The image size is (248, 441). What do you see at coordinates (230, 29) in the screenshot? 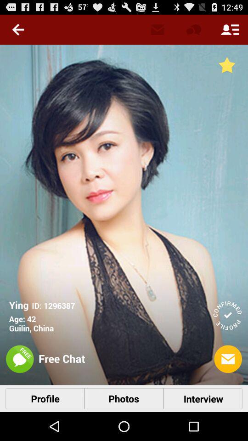
I see `select the icon in the top right corner` at bounding box center [230, 29].